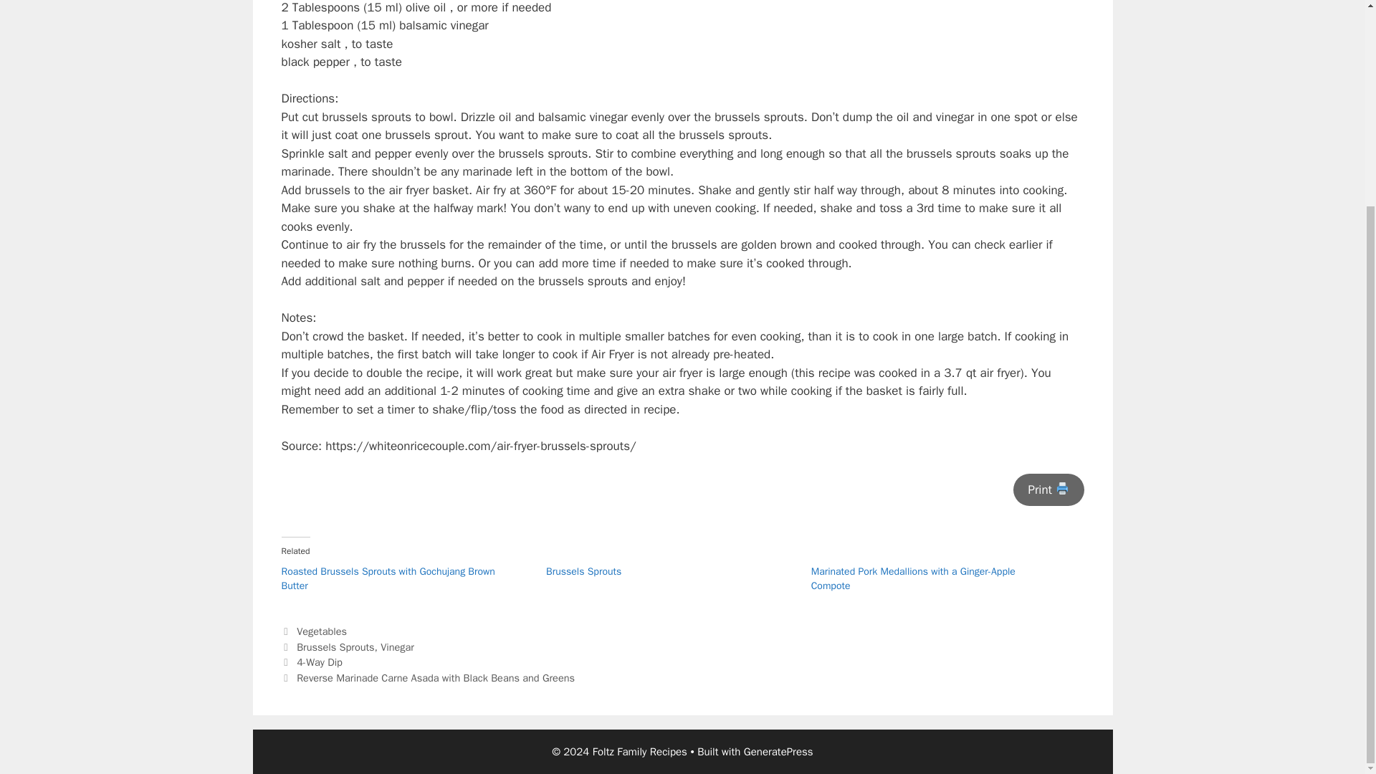 This screenshot has height=774, width=1376. I want to click on Brussels Sprouts, so click(583, 571).